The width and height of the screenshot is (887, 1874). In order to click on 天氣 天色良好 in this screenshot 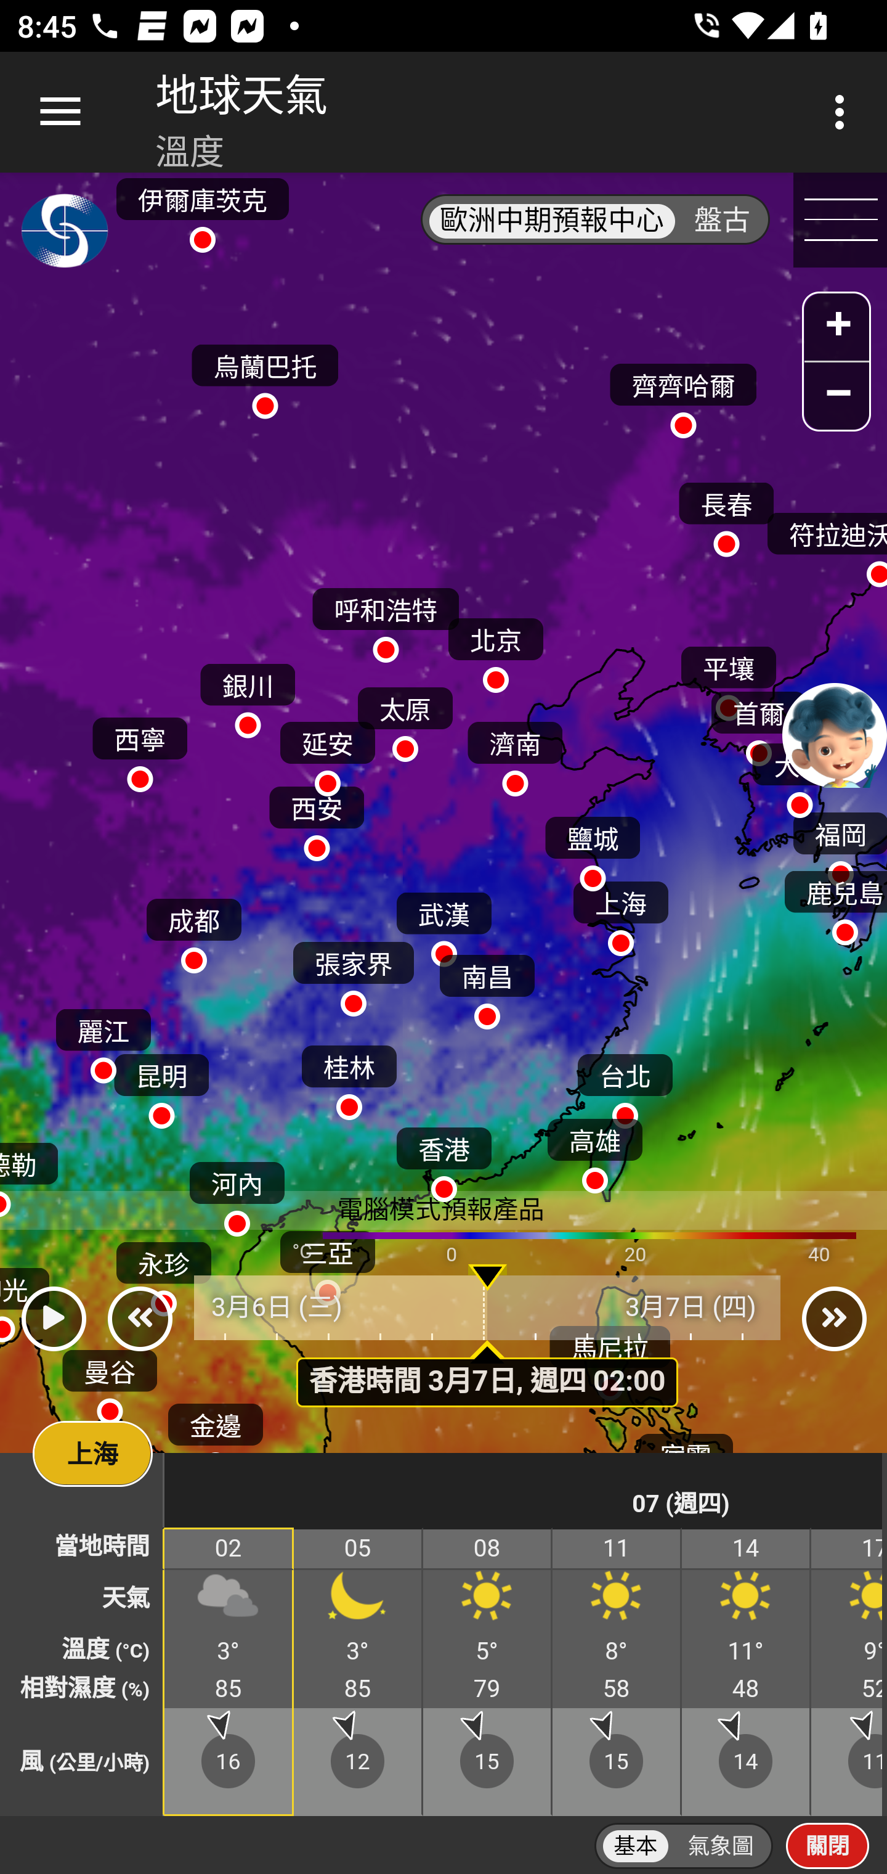, I will do `click(358, 1600)`.